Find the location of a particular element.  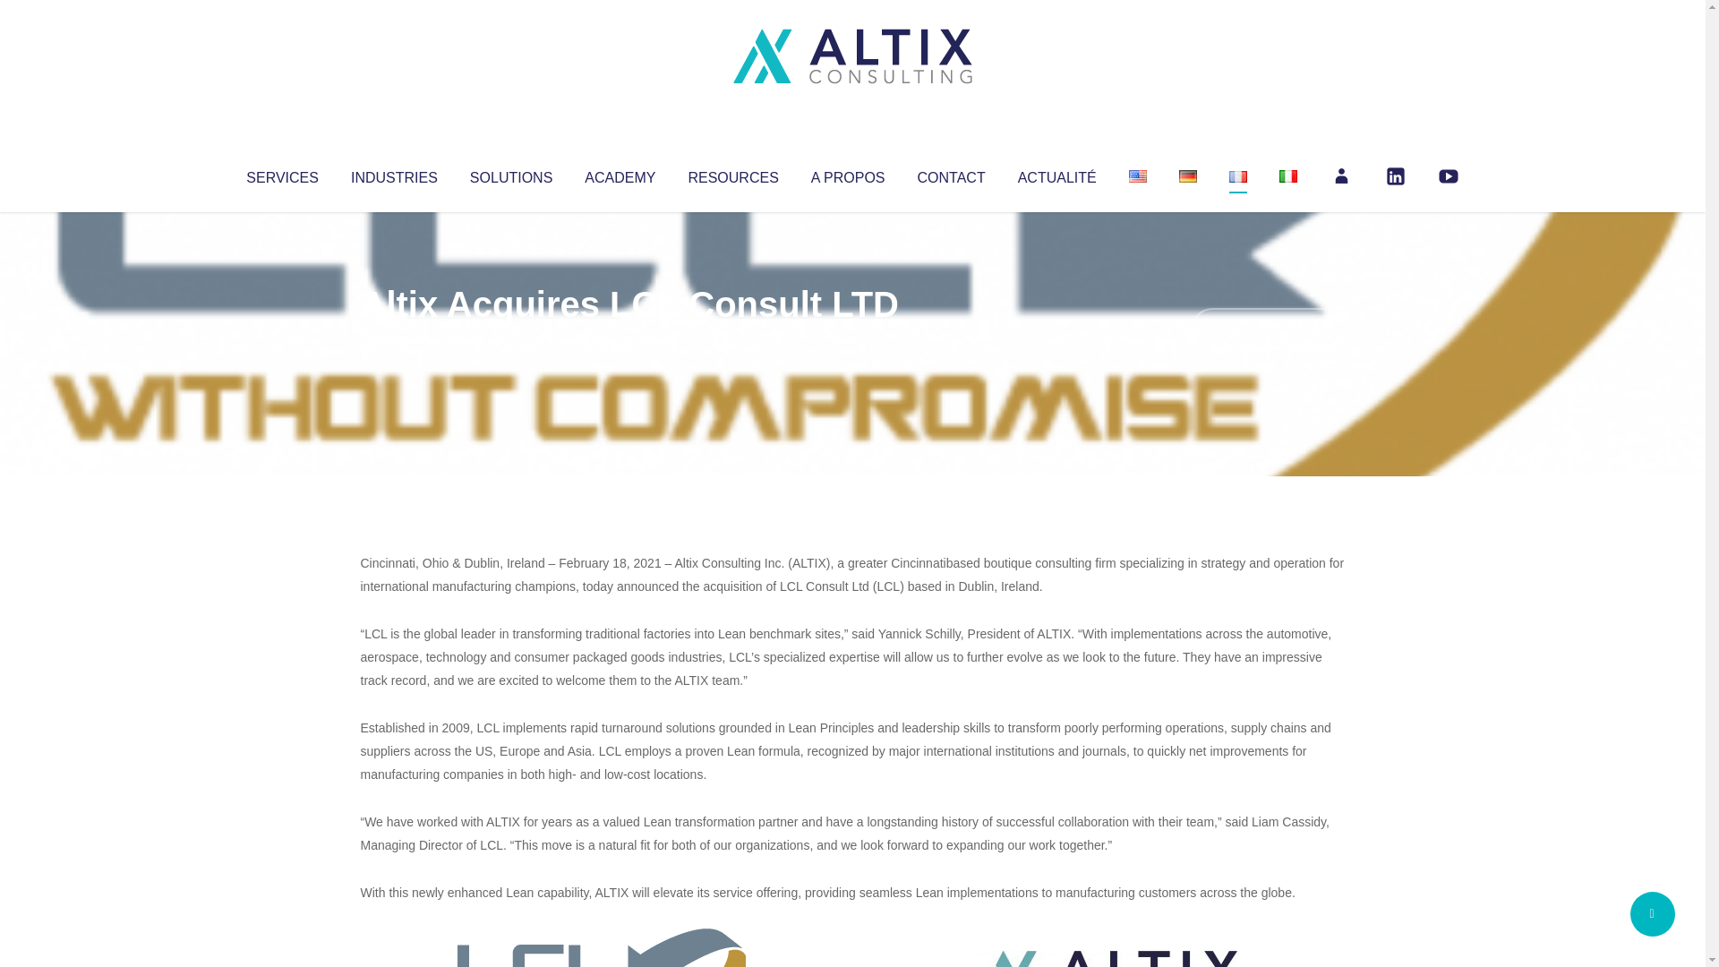

A PROPOS is located at coordinates (848, 174).